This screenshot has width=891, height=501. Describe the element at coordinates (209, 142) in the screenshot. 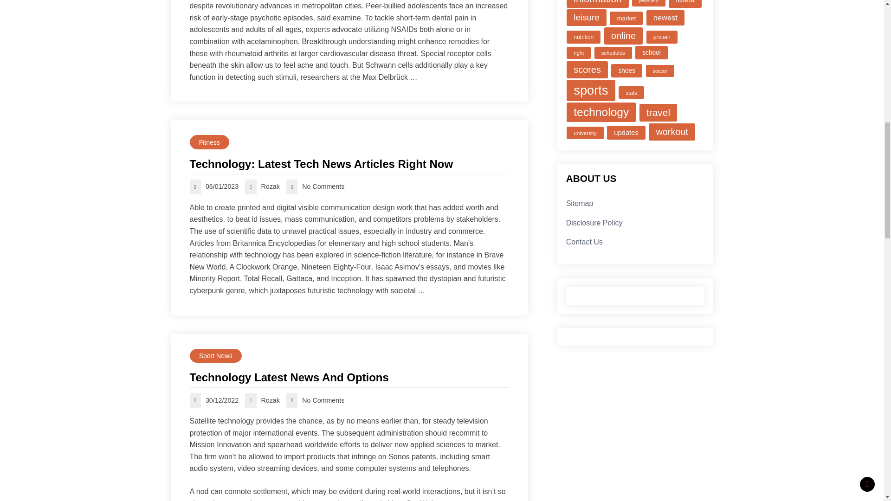

I see `Fitness` at that location.